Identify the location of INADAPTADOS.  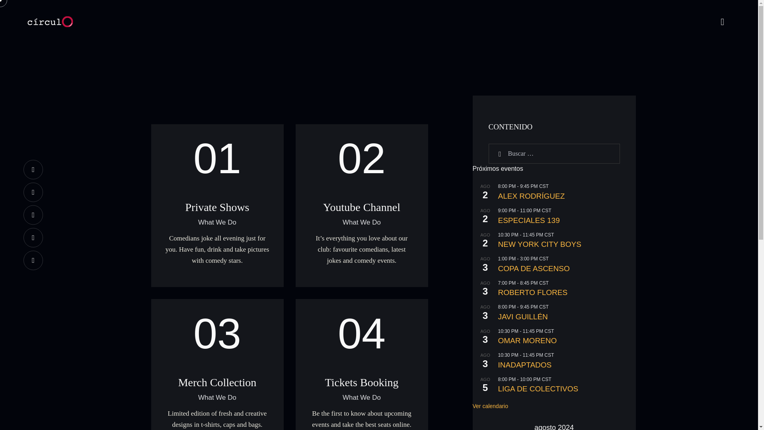
(567, 365).